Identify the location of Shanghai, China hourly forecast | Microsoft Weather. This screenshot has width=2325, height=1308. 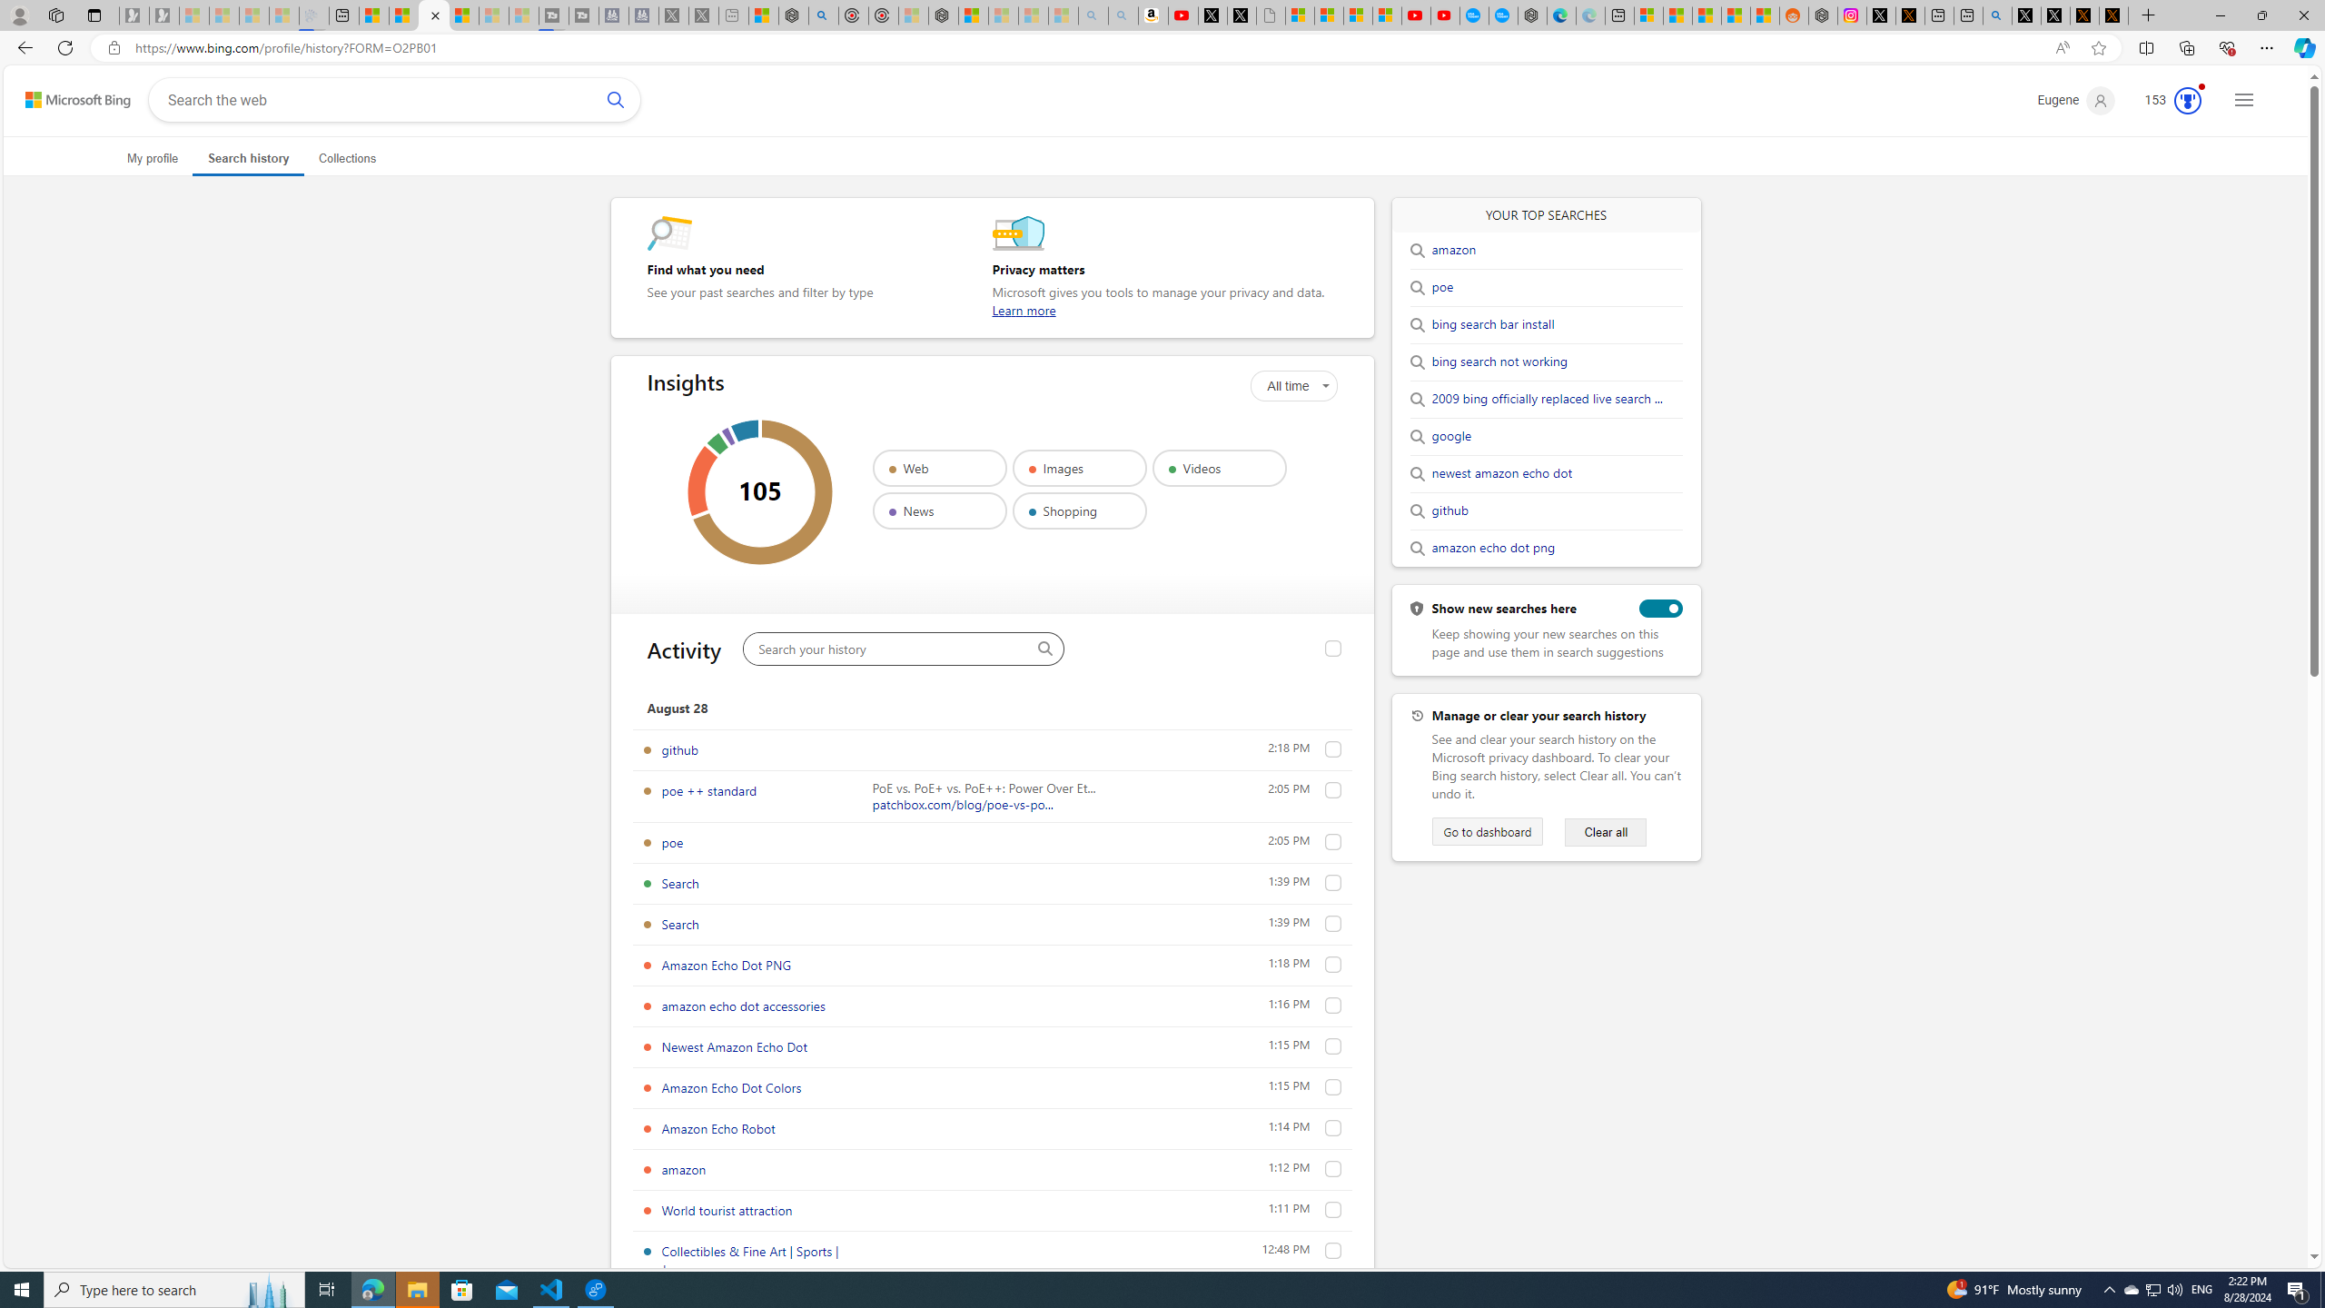
(1707, 15).